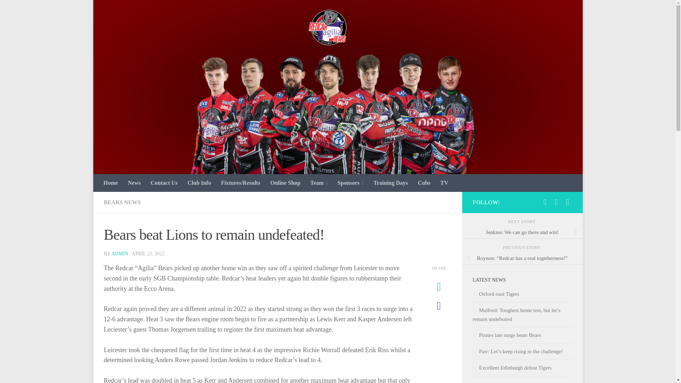 The width and height of the screenshot is (681, 383). Describe the element at coordinates (285, 183) in the screenshot. I see `Online Shop` at that location.